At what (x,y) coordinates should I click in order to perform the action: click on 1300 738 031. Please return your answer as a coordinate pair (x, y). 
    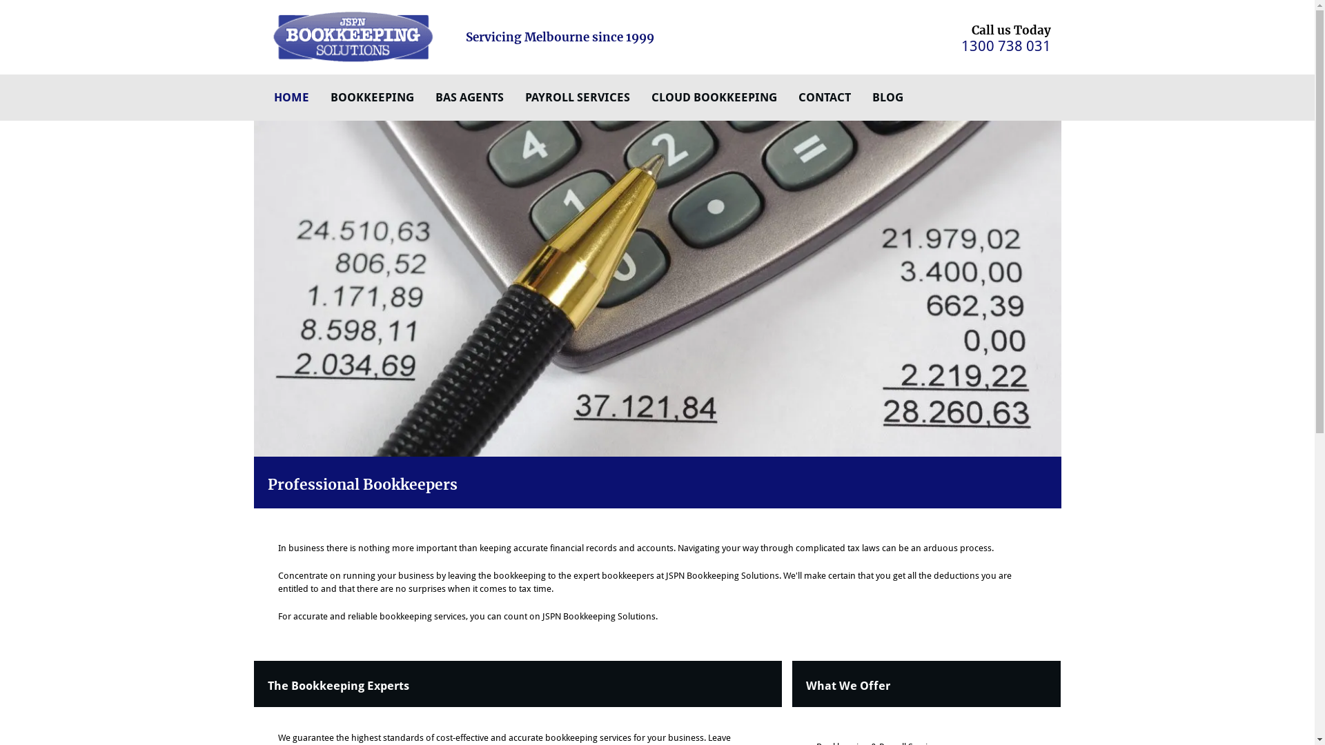
    Looking at the image, I should click on (1005, 46).